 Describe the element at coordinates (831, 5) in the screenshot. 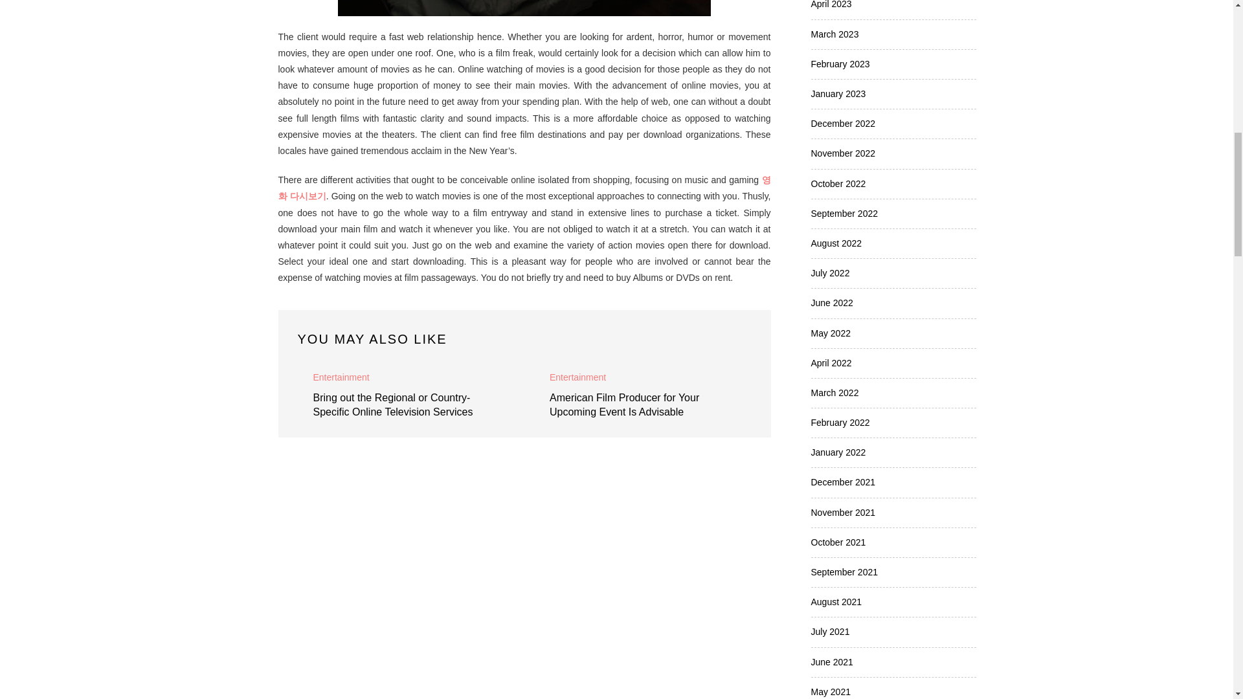

I see `April 2023` at that location.